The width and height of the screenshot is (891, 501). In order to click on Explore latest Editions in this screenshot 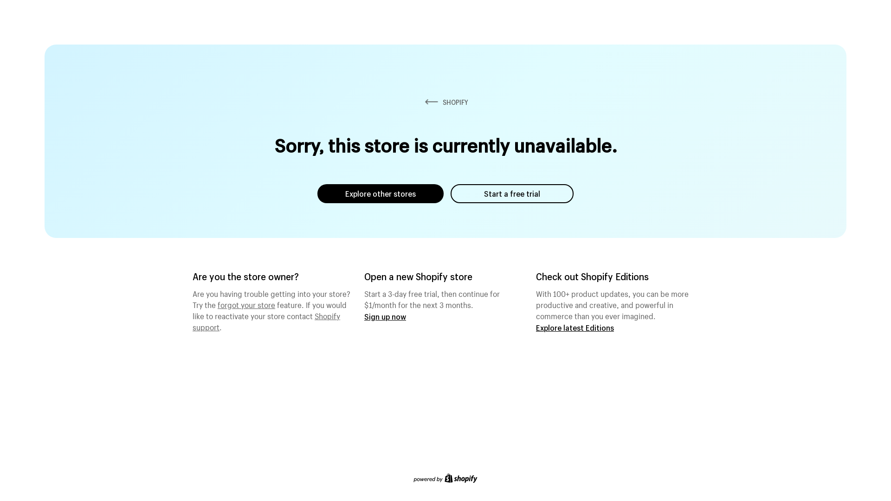, I will do `click(575, 328)`.